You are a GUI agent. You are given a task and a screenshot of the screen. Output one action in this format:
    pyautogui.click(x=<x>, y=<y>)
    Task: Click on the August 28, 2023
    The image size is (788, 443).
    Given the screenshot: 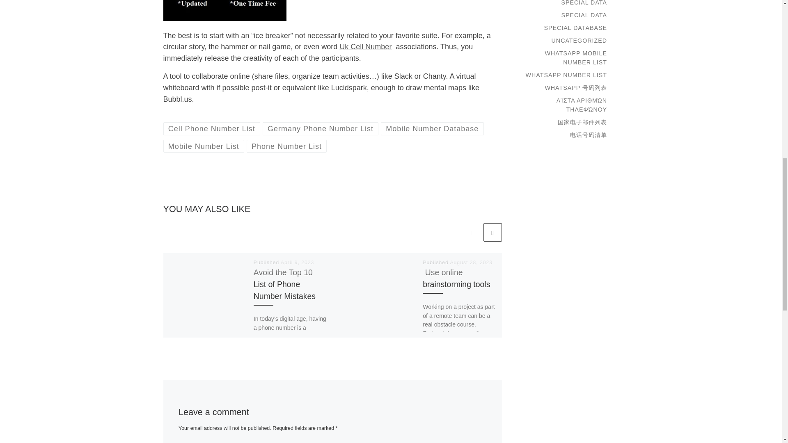 What is the action you would take?
    pyautogui.click(x=471, y=262)
    